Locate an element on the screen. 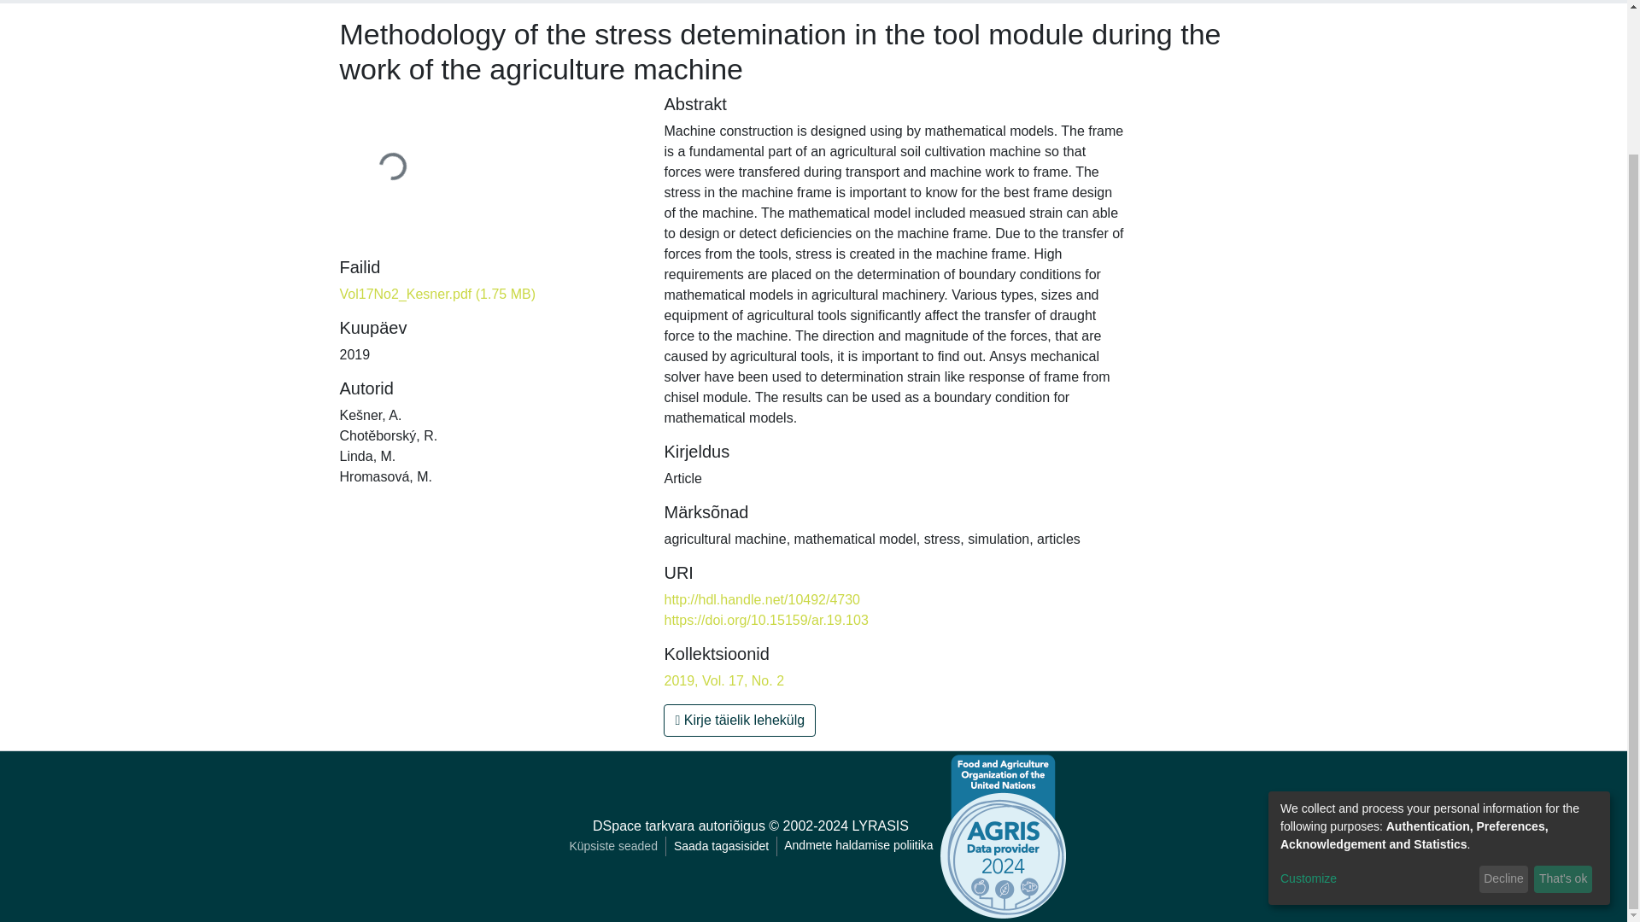  Customize is located at coordinates (1377, 705).